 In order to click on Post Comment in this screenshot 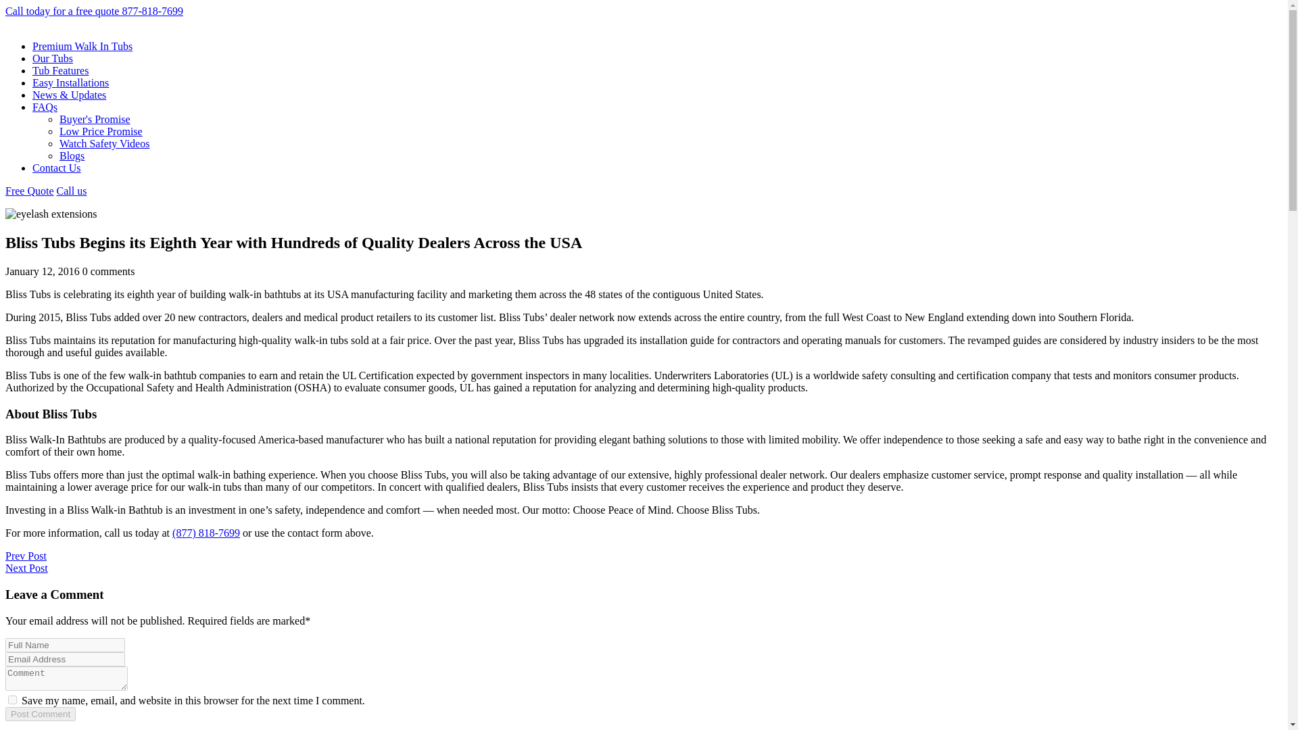, I will do `click(40, 714)`.